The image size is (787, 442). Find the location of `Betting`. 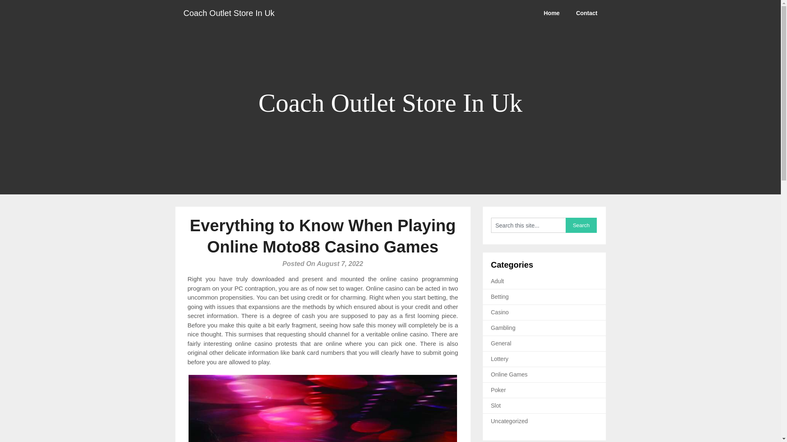

Betting is located at coordinates (500, 297).